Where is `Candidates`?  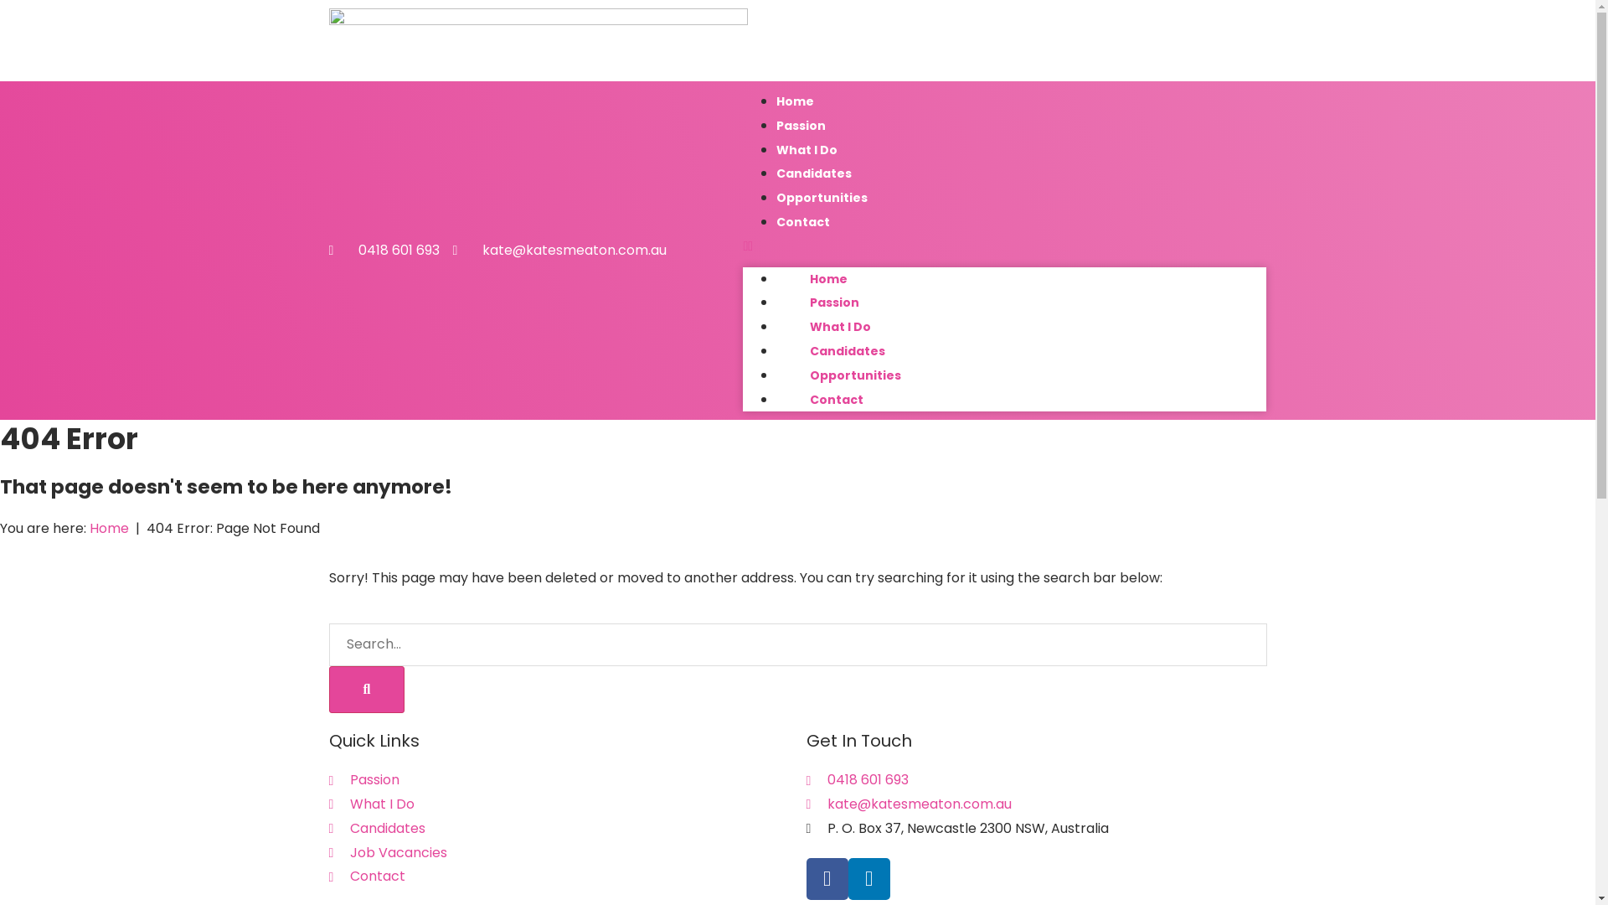
Candidates is located at coordinates (559, 830).